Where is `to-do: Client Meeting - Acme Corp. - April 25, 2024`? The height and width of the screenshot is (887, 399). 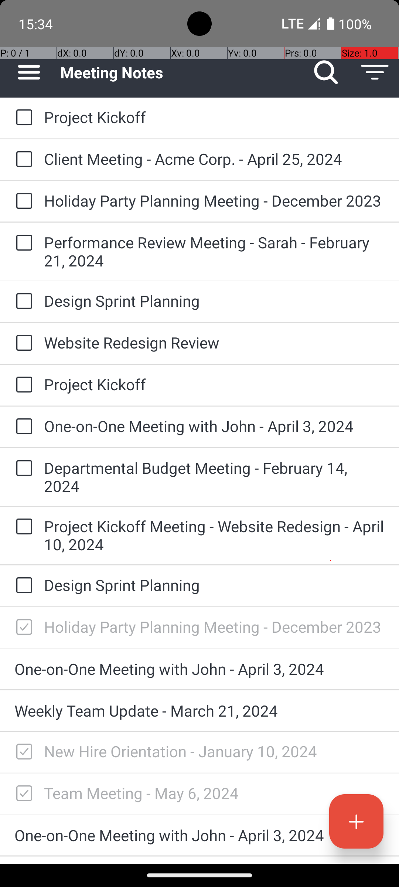 to-do: Client Meeting - Acme Corp. - April 25, 2024 is located at coordinates (22, 160).